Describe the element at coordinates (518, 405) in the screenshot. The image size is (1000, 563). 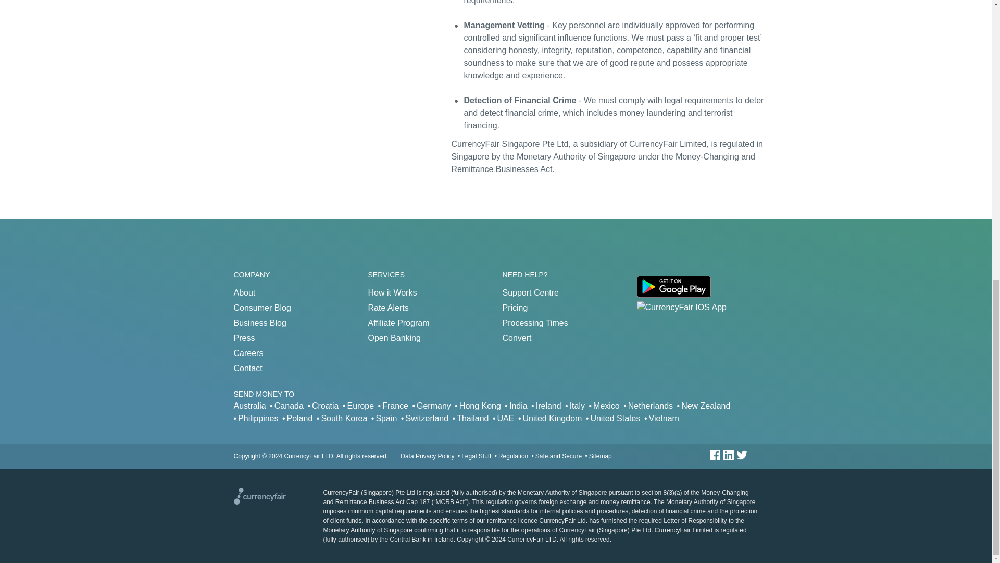
I see `India` at that location.